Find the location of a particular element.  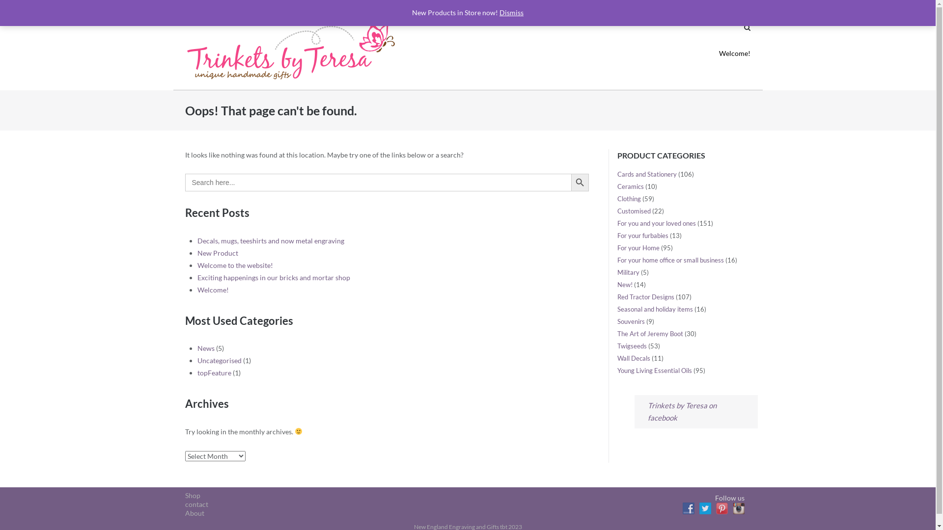

Welcome! is located at coordinates (213, 290).